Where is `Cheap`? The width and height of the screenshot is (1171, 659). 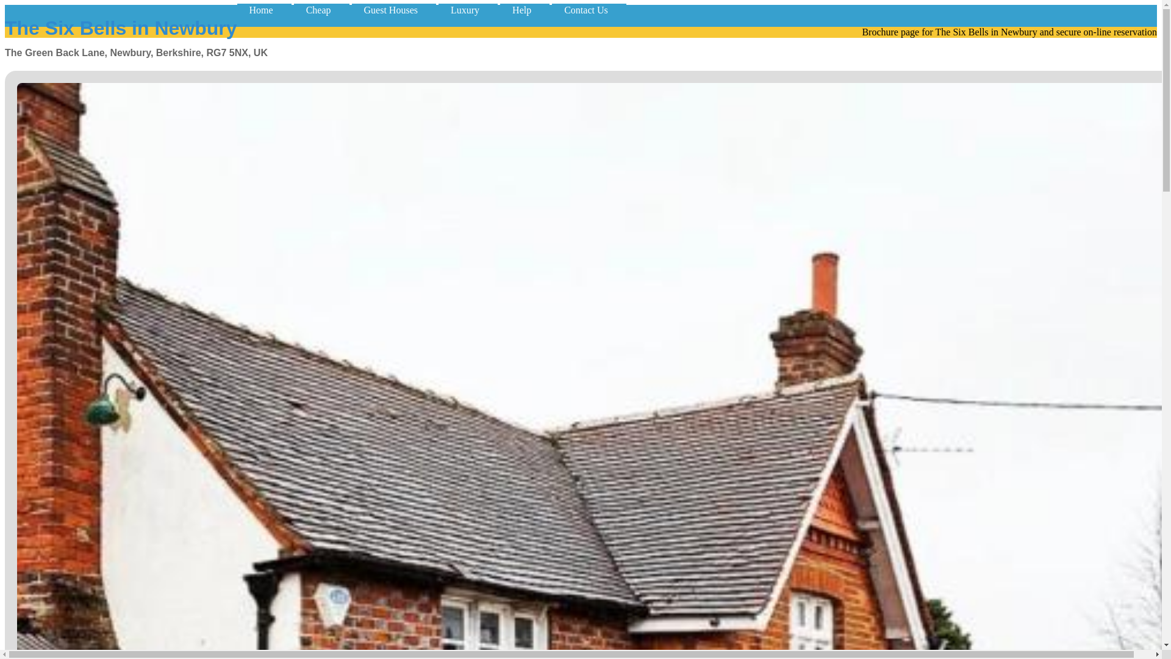
Cheap is located at coordinates (321, 10).